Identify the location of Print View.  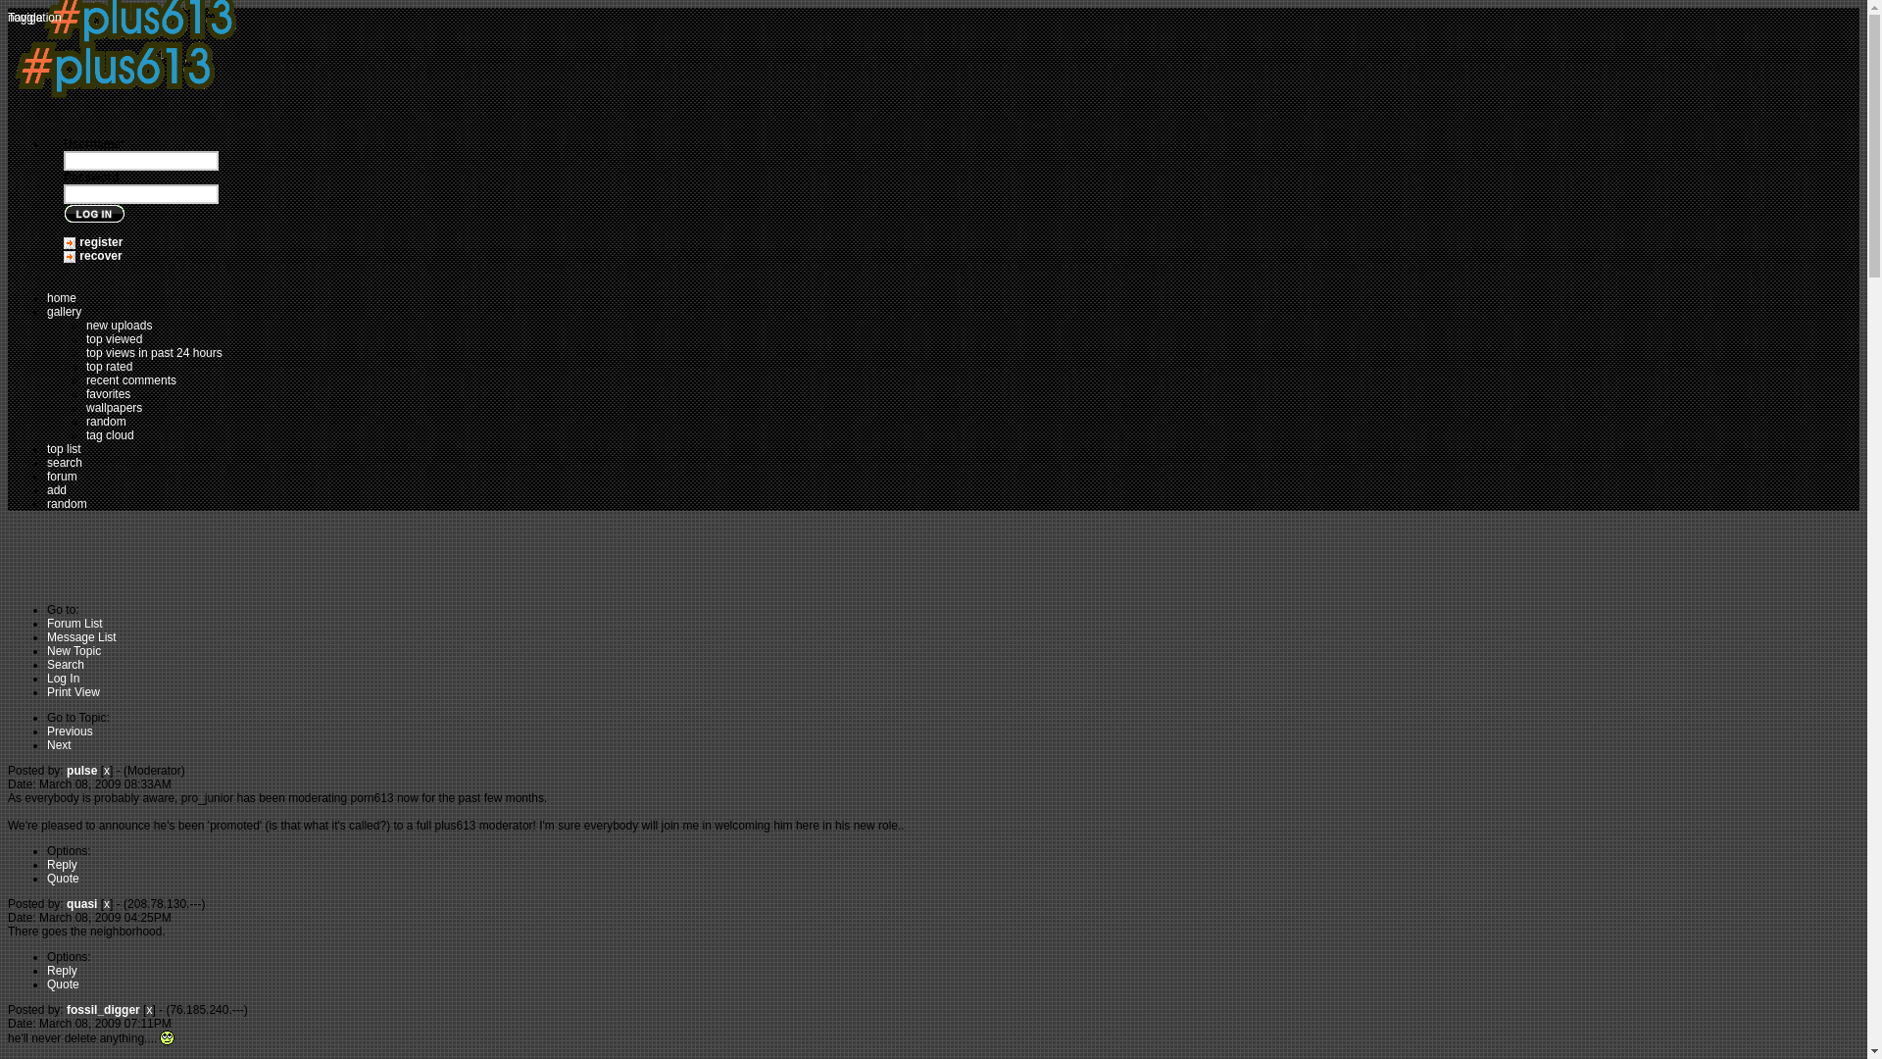
(73, 691).